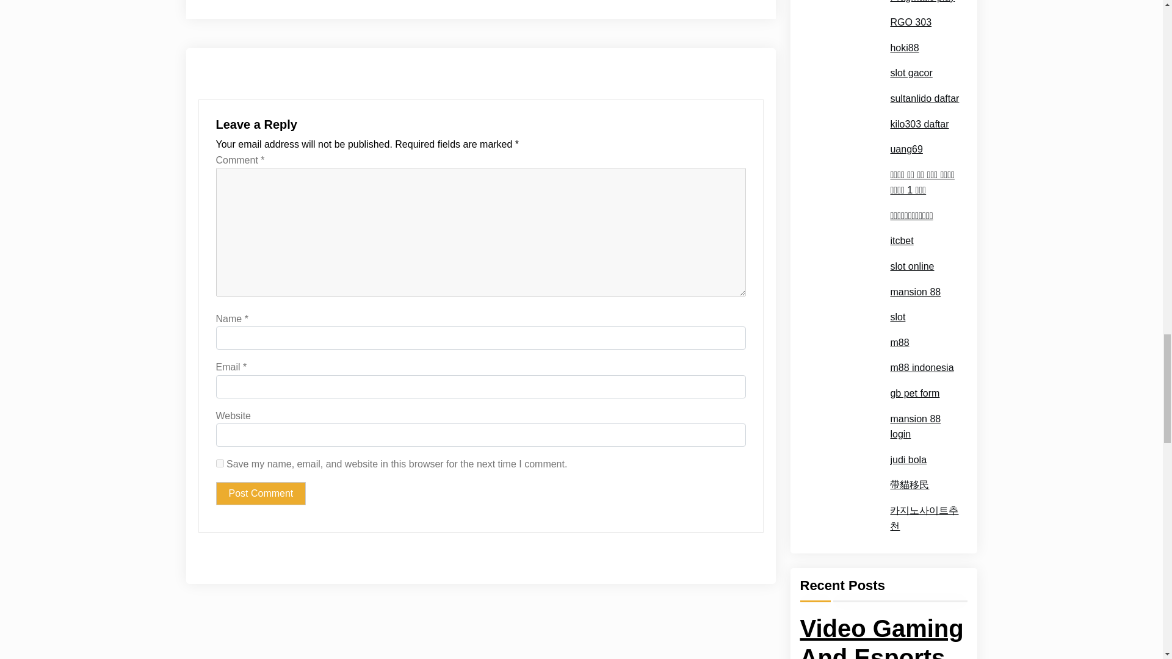 Image resolution: width=1172 pixels, height=659 pixels. What do you see at coordinates (529, 4) in the screenshot?
I see `Post Comment` at bounding box center [529, 4].